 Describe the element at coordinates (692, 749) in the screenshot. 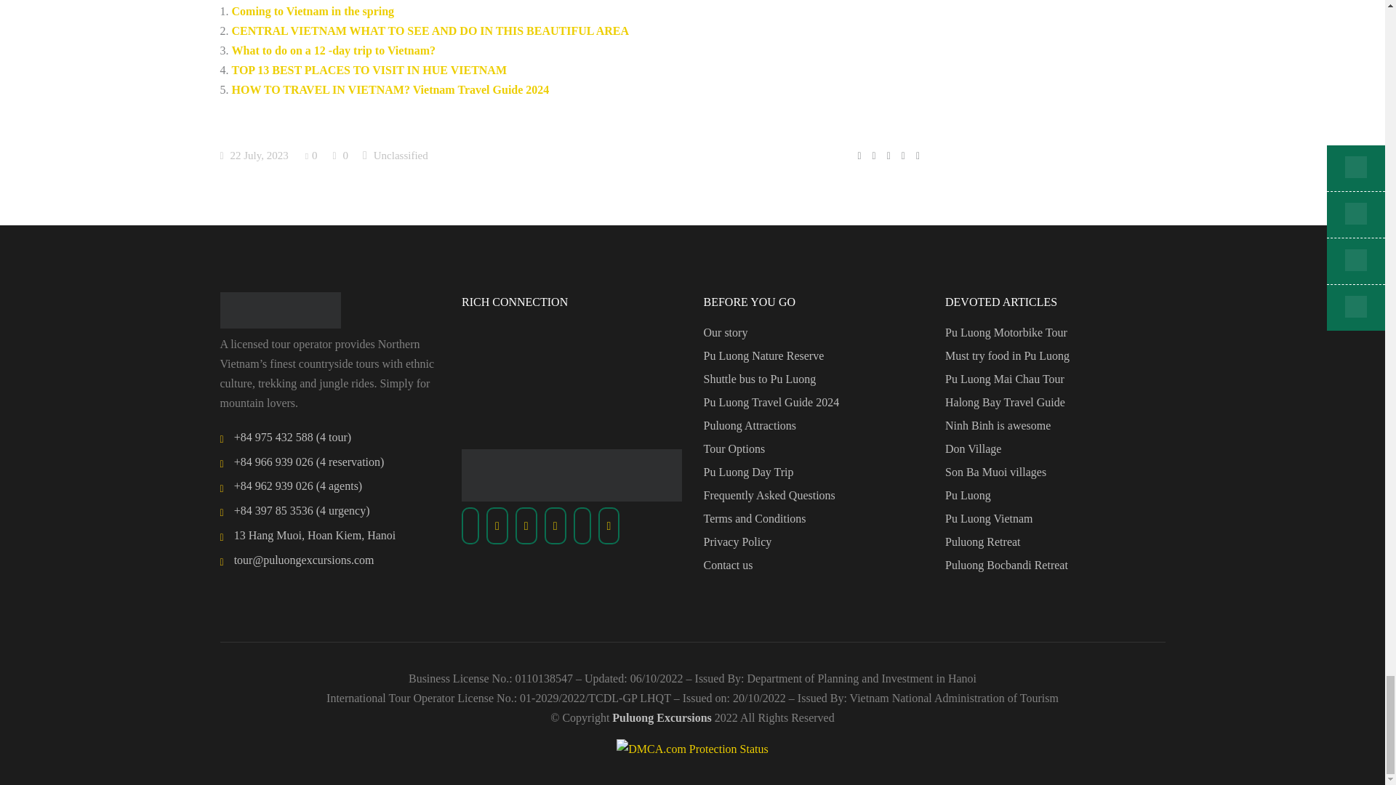

I see `DMCA.com Protection Status` at that location.